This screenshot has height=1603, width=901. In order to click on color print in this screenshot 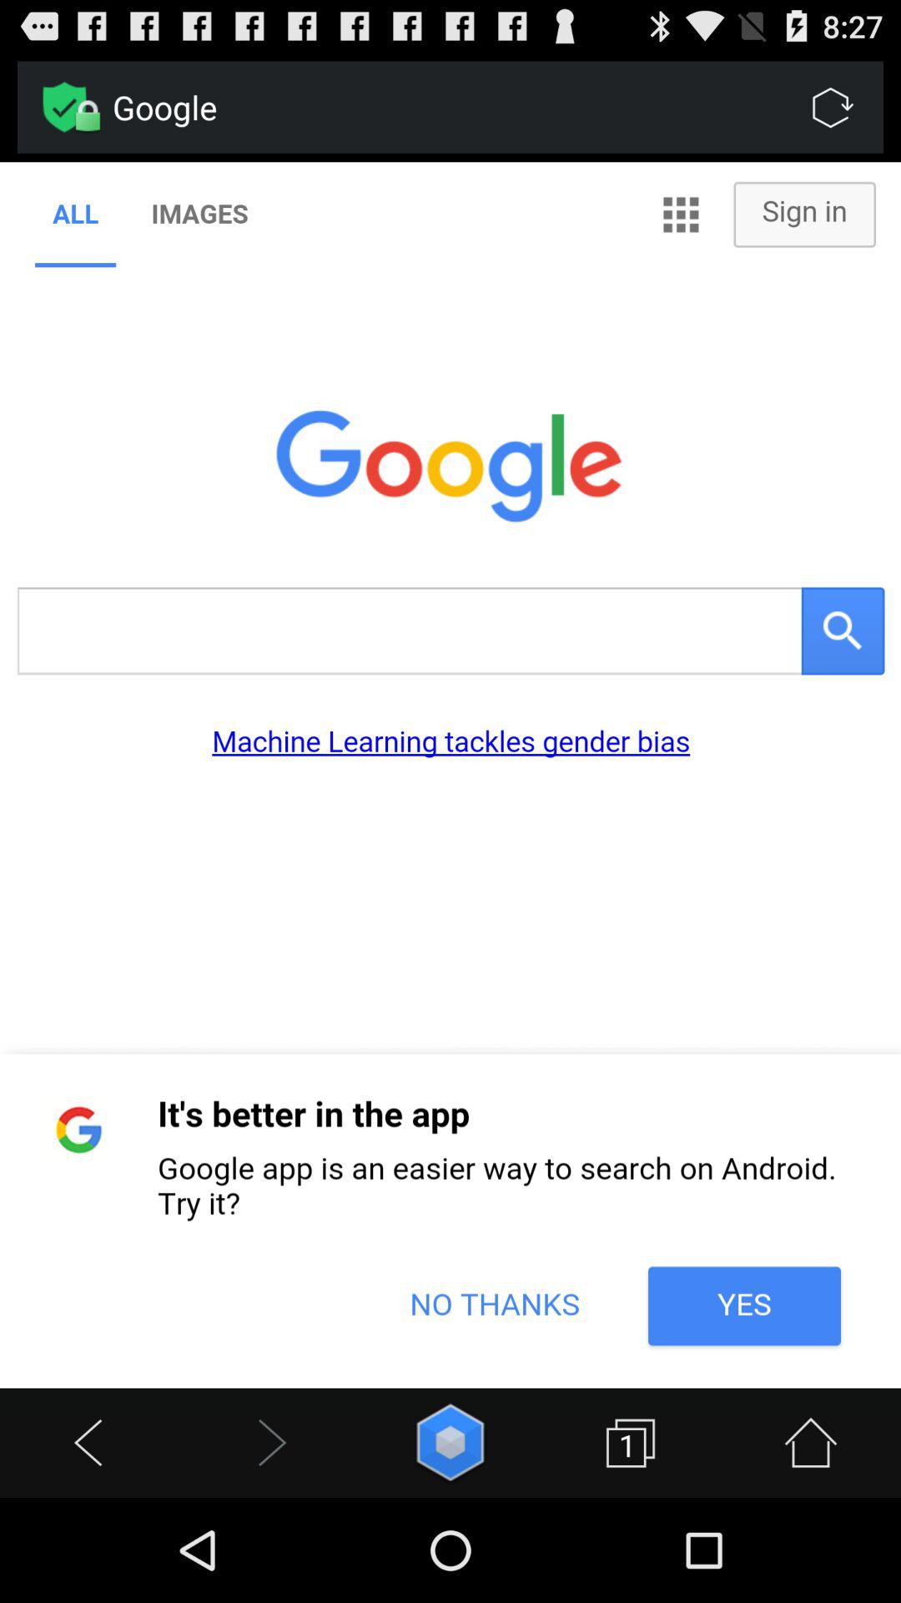, I will do `click(450, 775)`.